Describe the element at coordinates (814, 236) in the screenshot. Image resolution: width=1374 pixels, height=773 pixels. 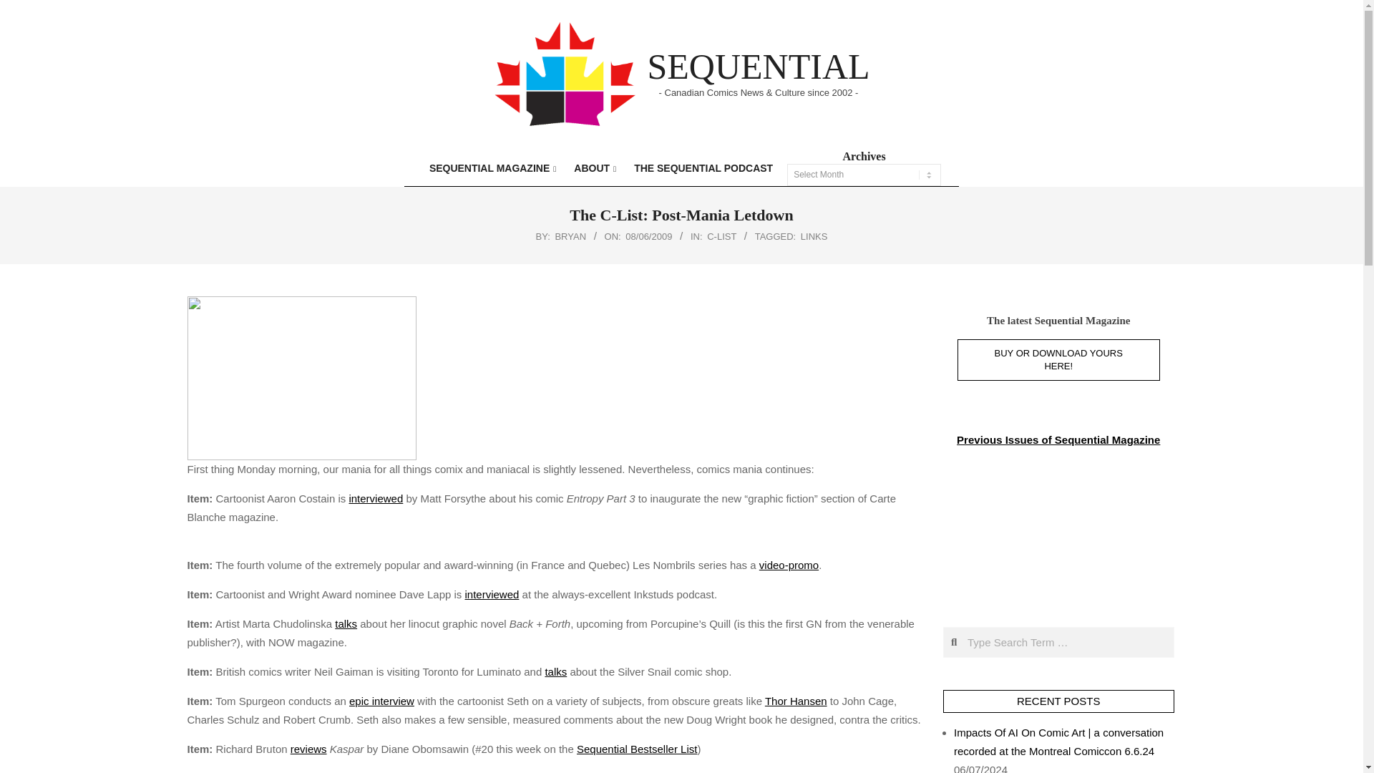
I see `LINKS` at that location.